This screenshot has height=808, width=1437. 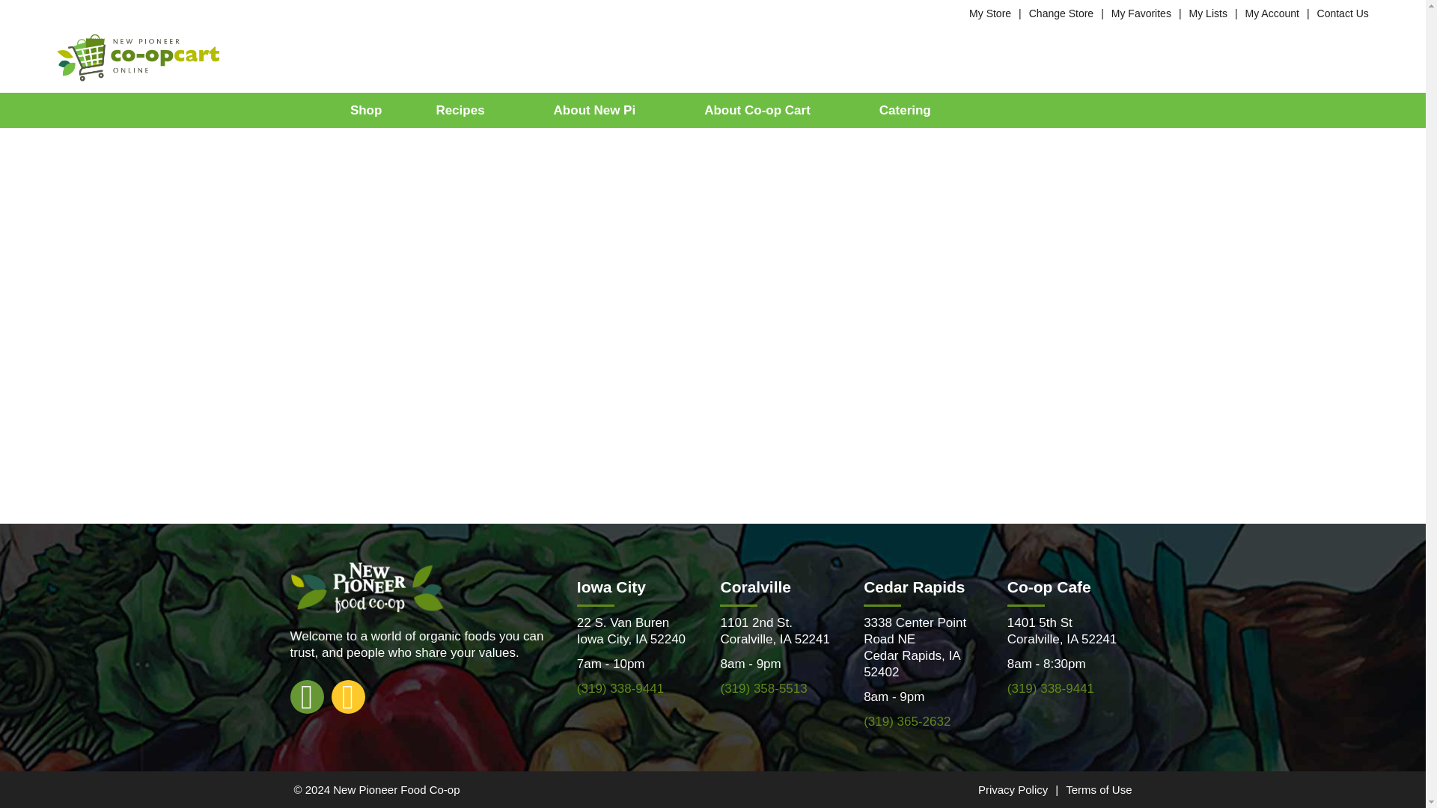 I want to click on About Co-op Cart, so click(x=764, y=110).